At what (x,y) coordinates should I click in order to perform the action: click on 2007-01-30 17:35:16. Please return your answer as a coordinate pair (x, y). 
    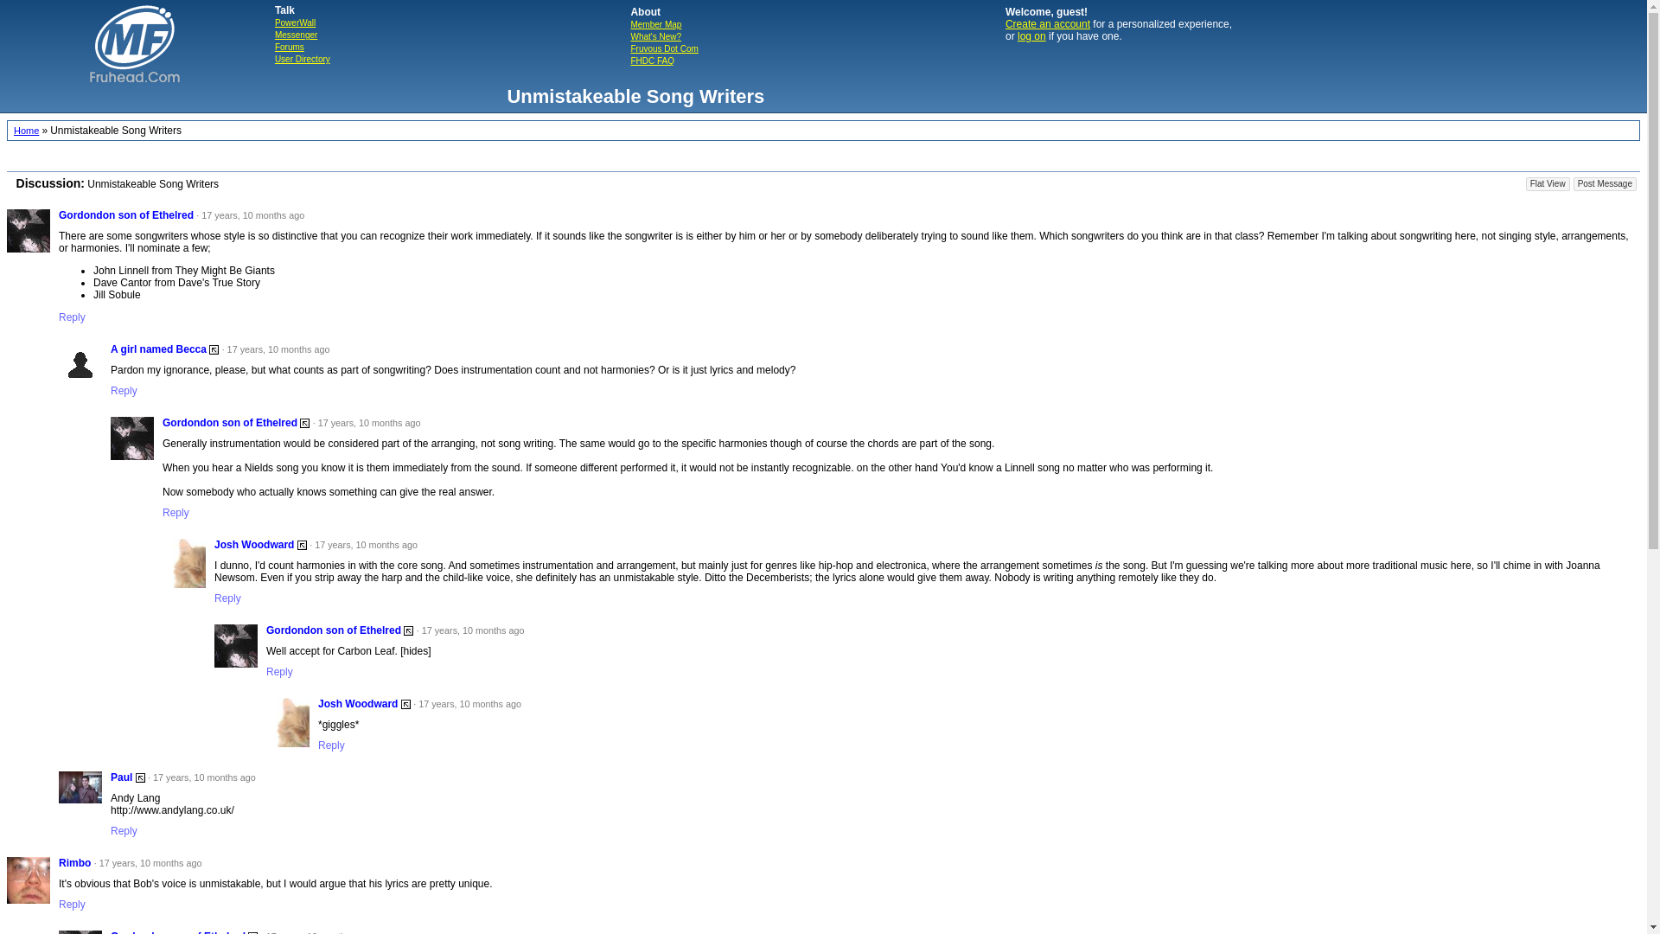
    Looking at the image, I should click on (149, 863).